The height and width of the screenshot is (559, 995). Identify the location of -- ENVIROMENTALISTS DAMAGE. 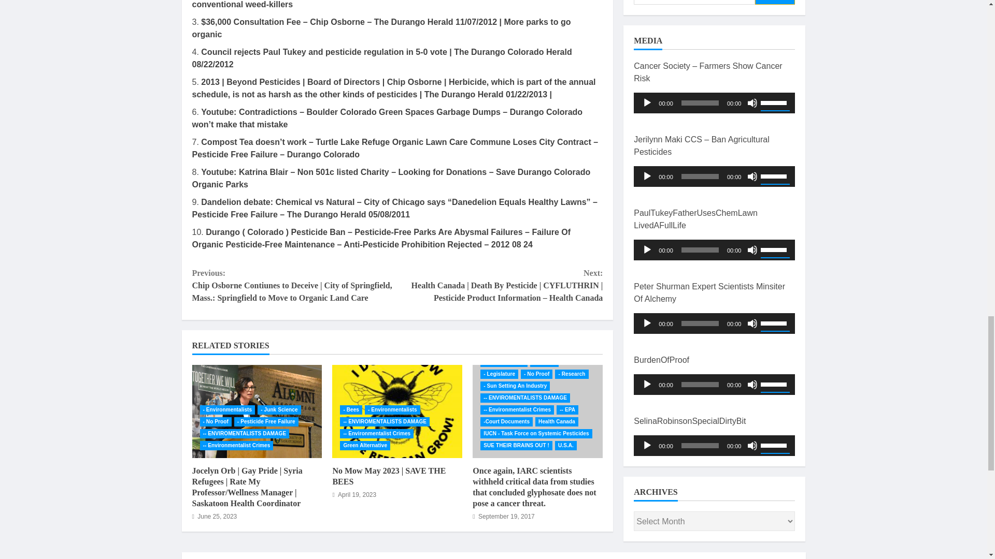
(245, 434).